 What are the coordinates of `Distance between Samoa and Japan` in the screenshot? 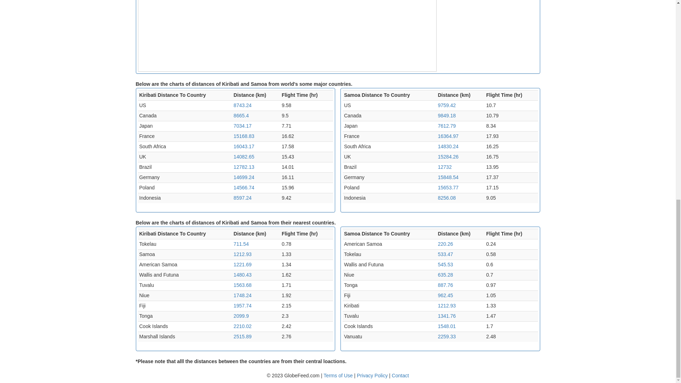 It's located at (447, 126).